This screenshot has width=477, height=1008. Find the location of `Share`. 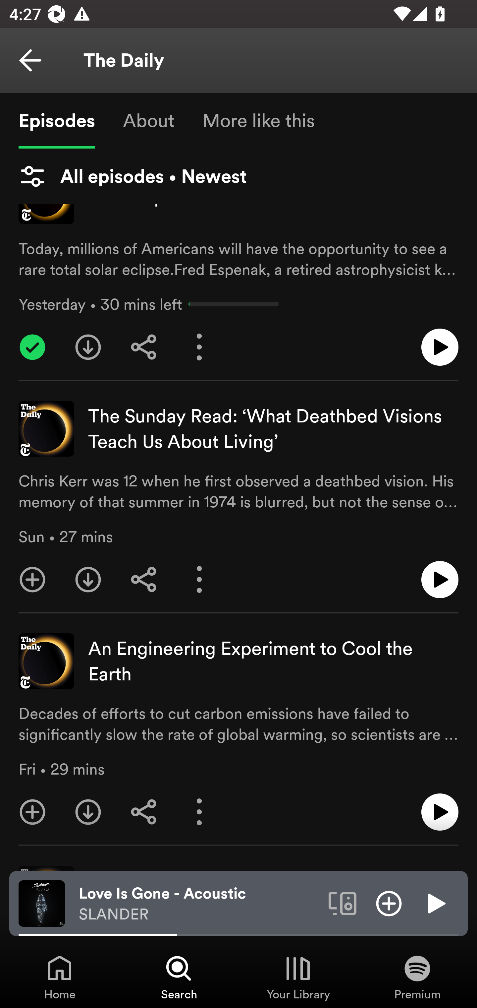

Share is located at coordinates (144, 580).